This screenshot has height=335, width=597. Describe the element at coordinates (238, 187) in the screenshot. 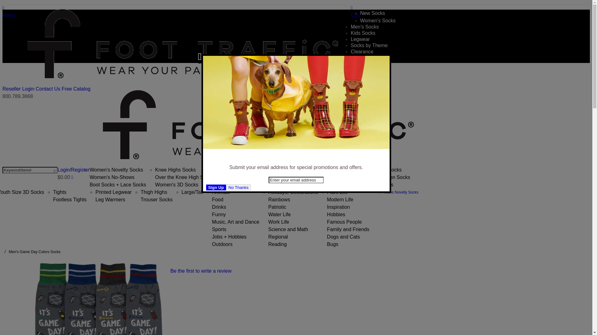

I see `No Thanks` at that location.